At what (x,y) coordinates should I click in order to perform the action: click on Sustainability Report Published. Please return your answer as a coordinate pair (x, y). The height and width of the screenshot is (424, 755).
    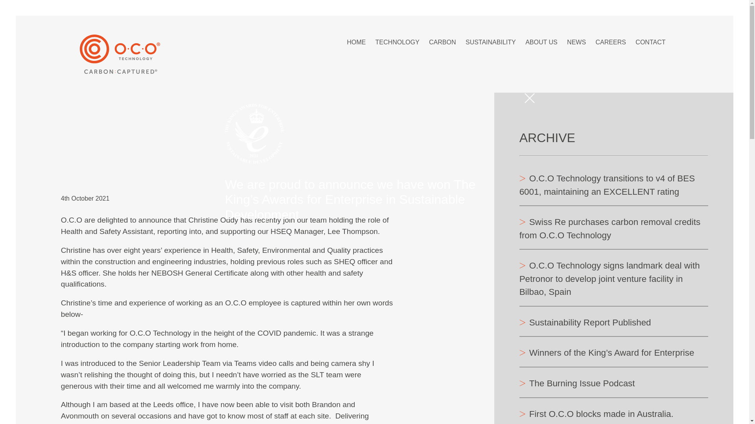
    Looking at the image, I should click on (585, 323).